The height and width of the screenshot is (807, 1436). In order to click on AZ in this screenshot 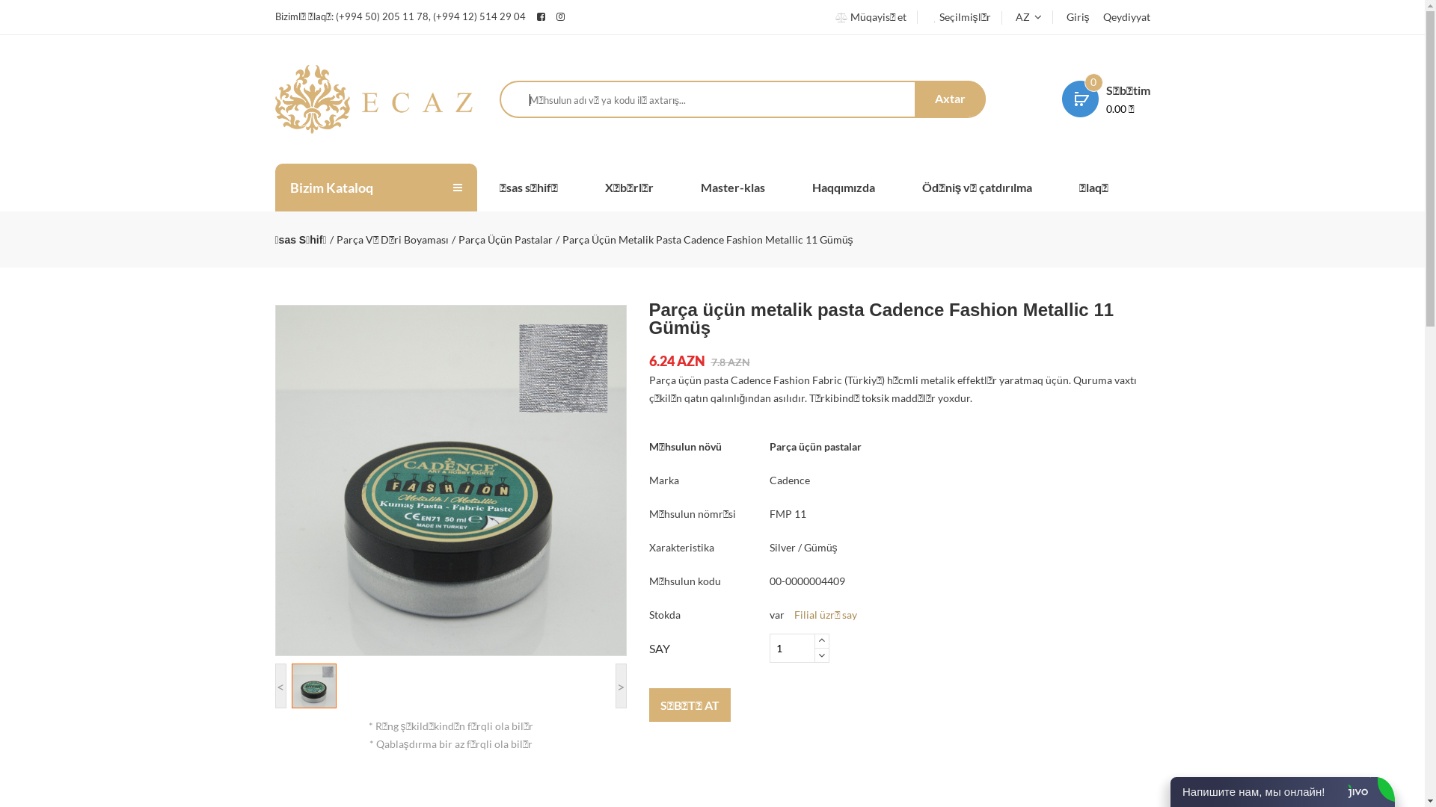, I will do `click(1028, 16)`.